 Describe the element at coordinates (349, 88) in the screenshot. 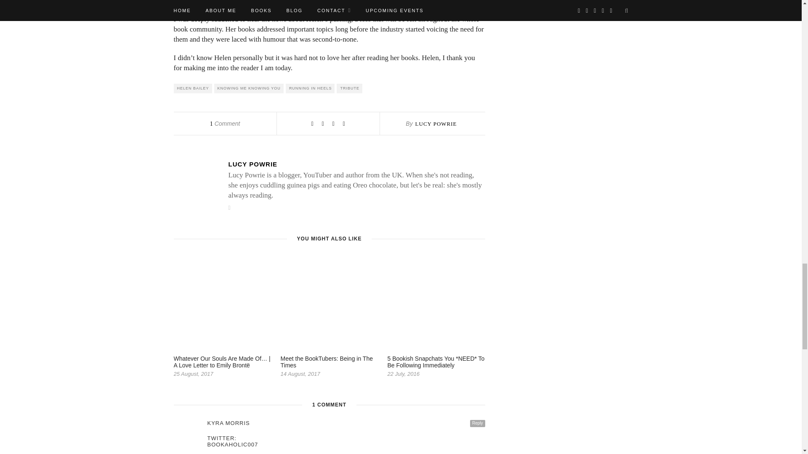

I see `TRIBUTE` at that location.